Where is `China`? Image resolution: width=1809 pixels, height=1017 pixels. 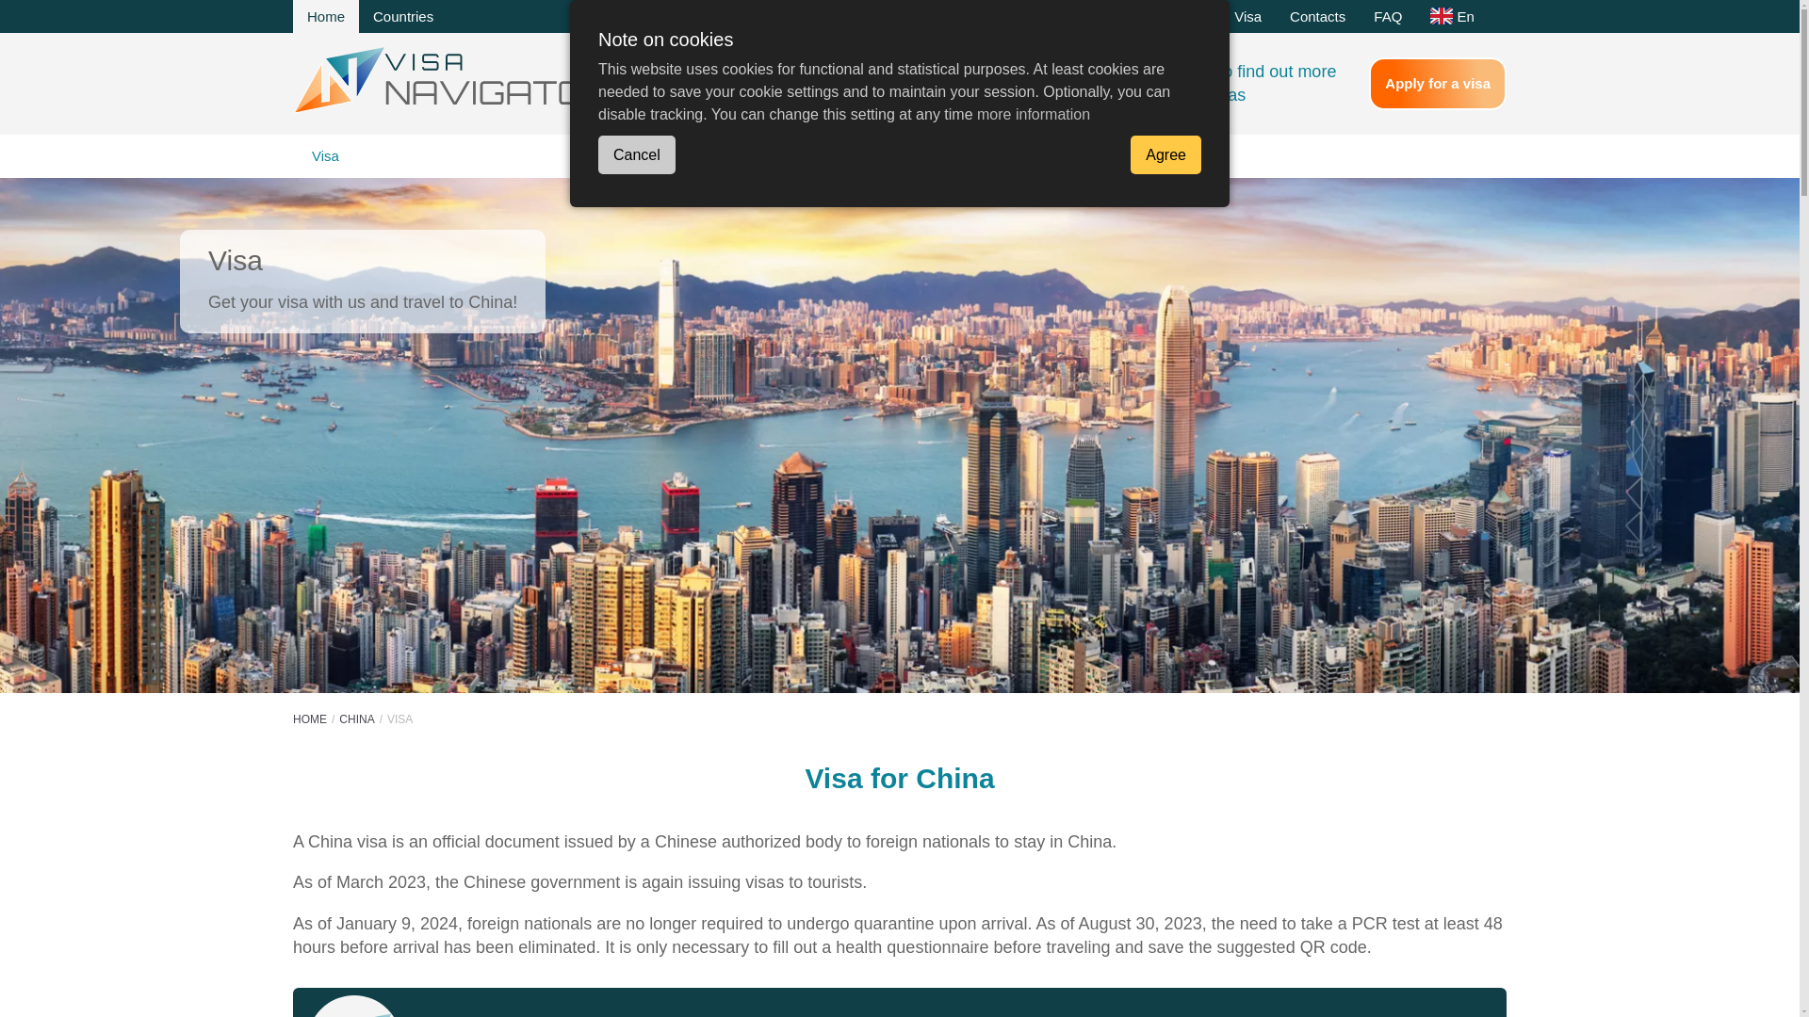 China is located at coordinates (356, 719).